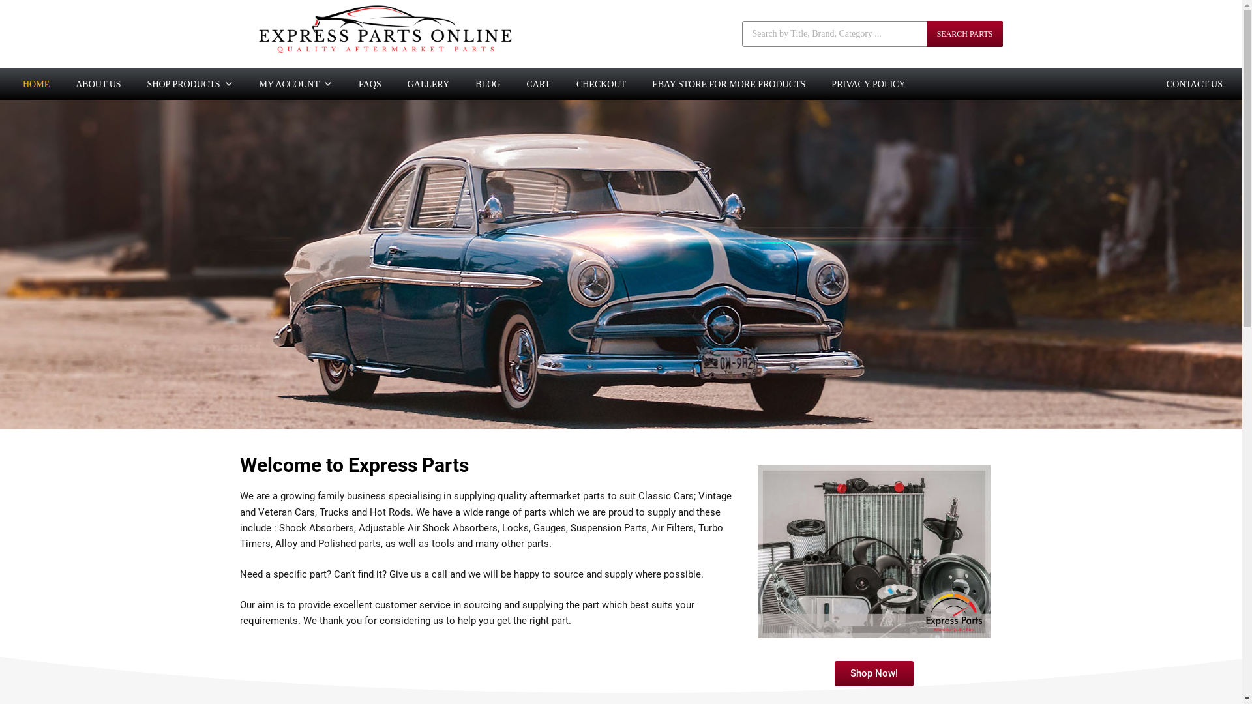 This screenshot has width=1252, height=704. What do you see at coordinates (370, 84) in the screenshot?
I see `FAQS` at bounding box center [370, 84].